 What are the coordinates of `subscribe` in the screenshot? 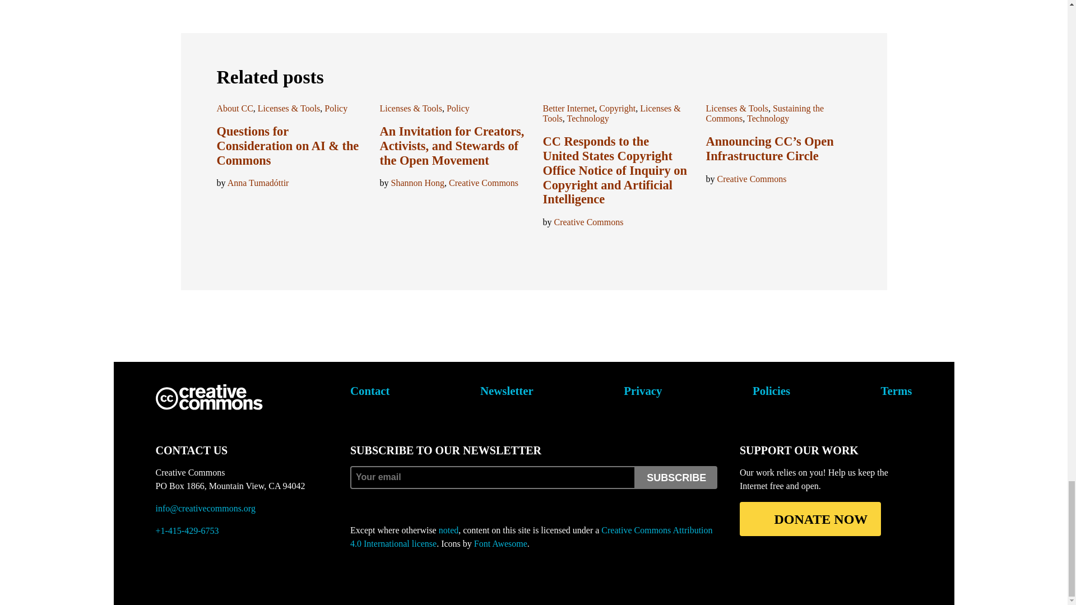 It's located at (676, 477).